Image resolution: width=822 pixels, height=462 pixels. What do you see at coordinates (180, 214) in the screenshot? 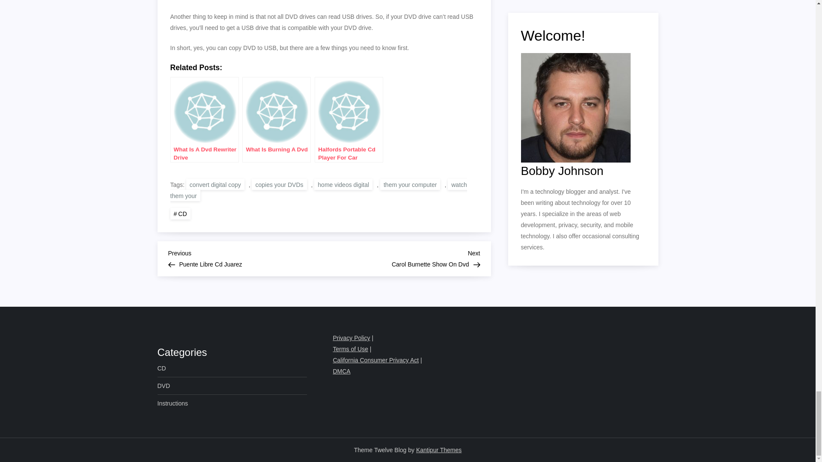
I see `CD` at bounding box center [180, 214].